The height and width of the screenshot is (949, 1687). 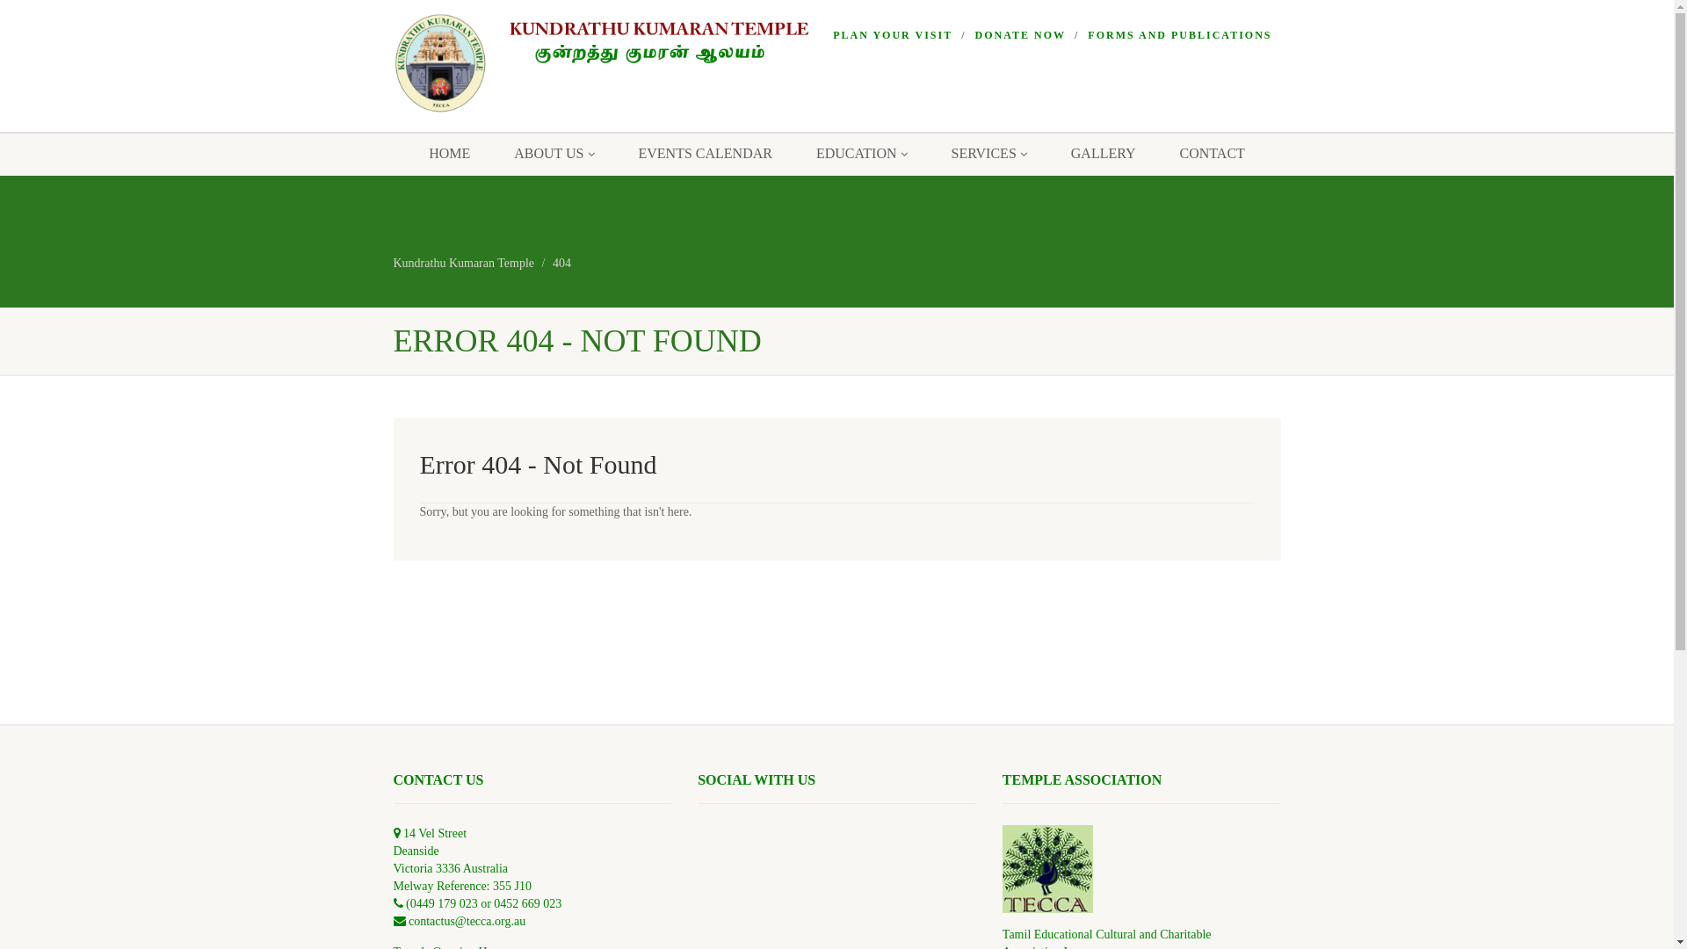 What do you see at coordinates (1021, 35) in the screenshot?
I see `DONATE NOW` at bounding box center [1021, 35].